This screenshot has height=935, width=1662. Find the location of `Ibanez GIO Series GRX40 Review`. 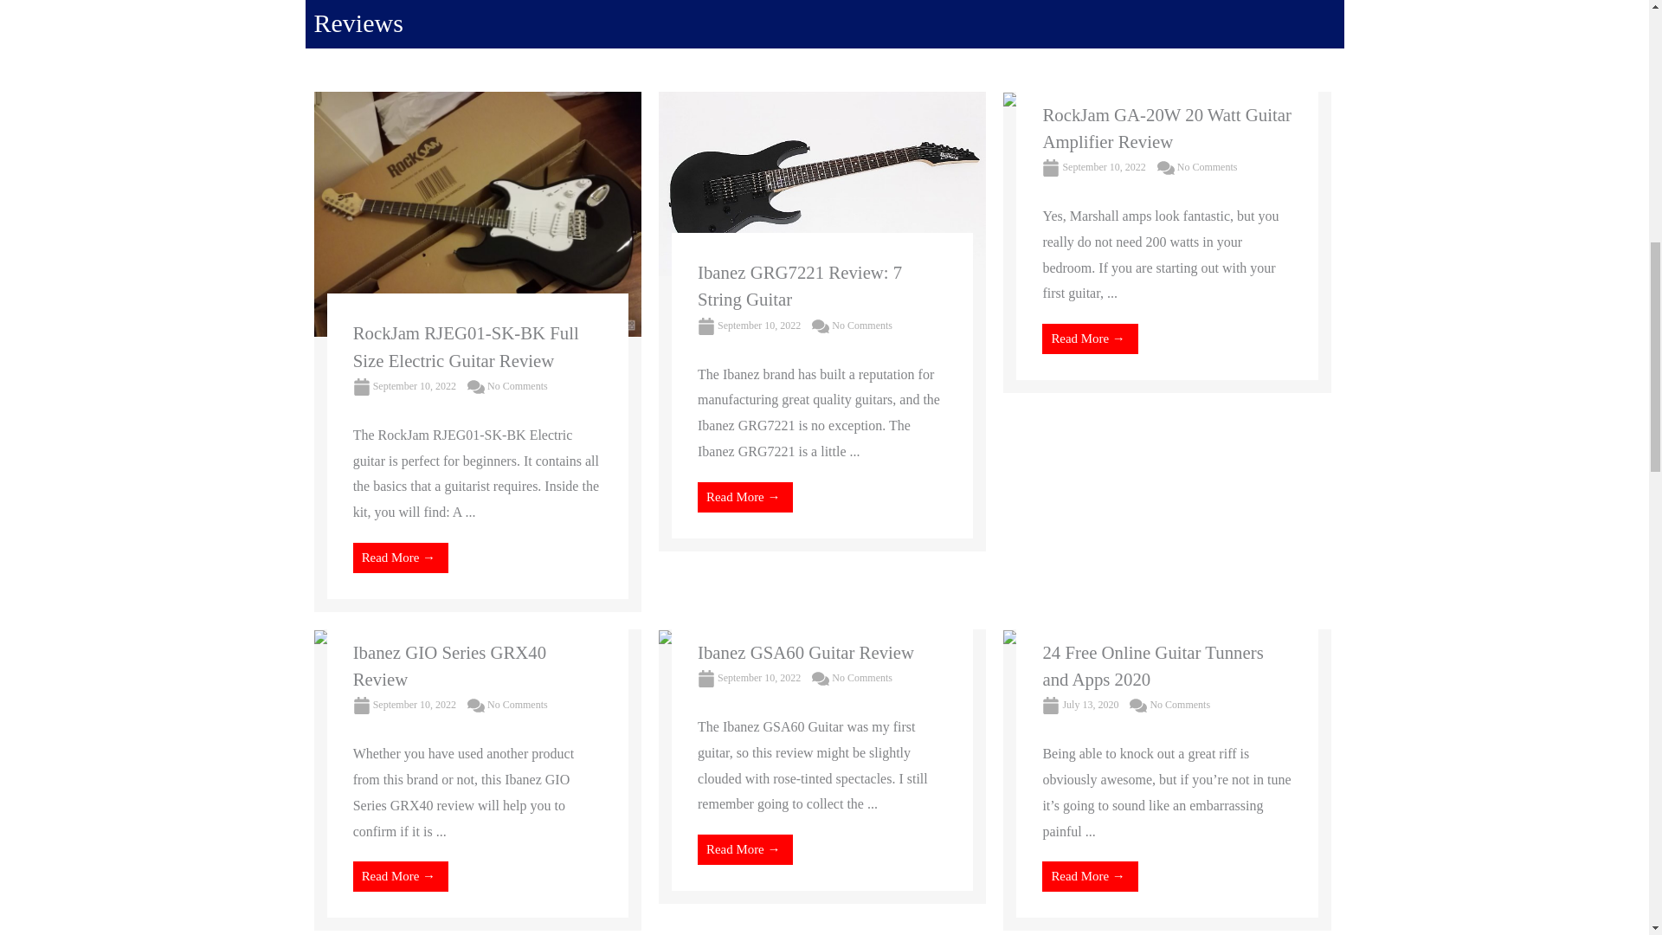

Ibanez GIO Series GRX40 Review is located at coordinates (449, 665).